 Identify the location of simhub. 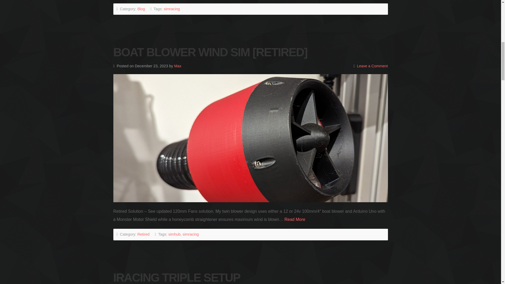
(174, 234).